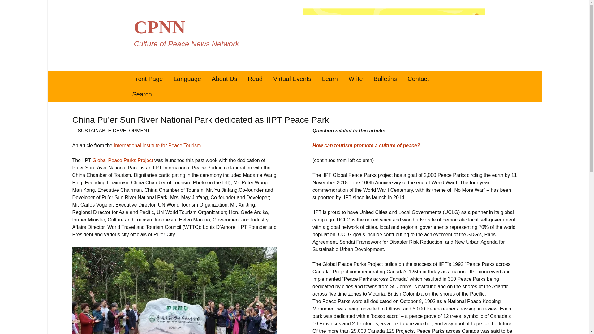 Image resolution: width=594 pixels, height=334 pixels. Describe the element at coordinates (187, 79) in the screenshot. I see `Language` at that location.